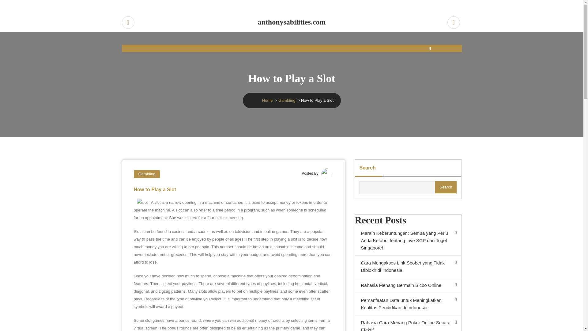 The width and height of the screenshot is (588, 331). What do you see at coordinates (267, 100) in the screenshot?
I see `Home` at bounding box center [267, 100].